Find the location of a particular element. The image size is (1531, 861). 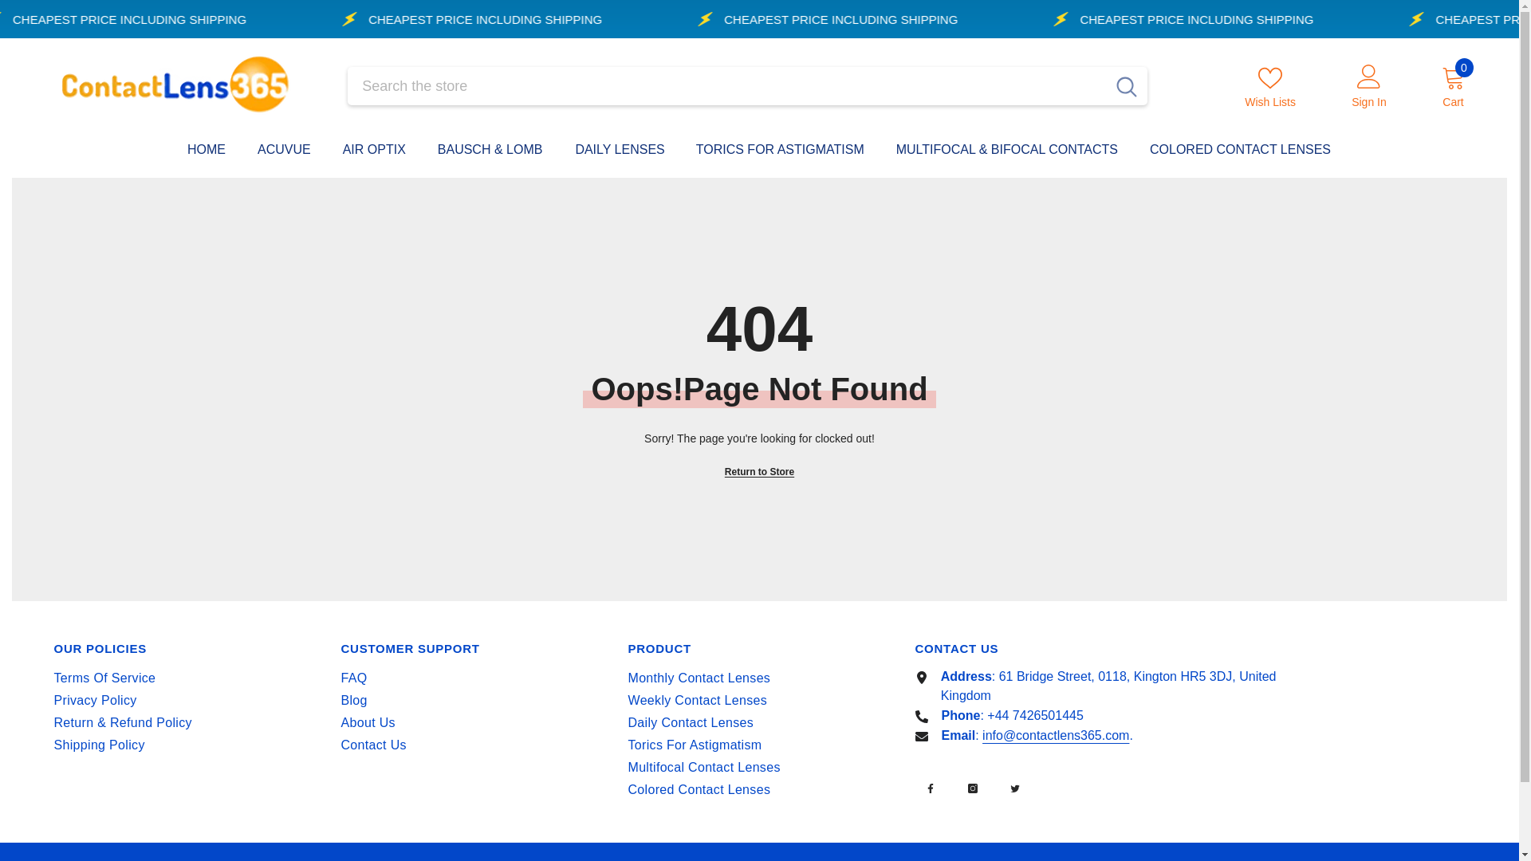

CHEAPEST PRICE INCLUDING SHIPPING is located at coordinates (146, 19).